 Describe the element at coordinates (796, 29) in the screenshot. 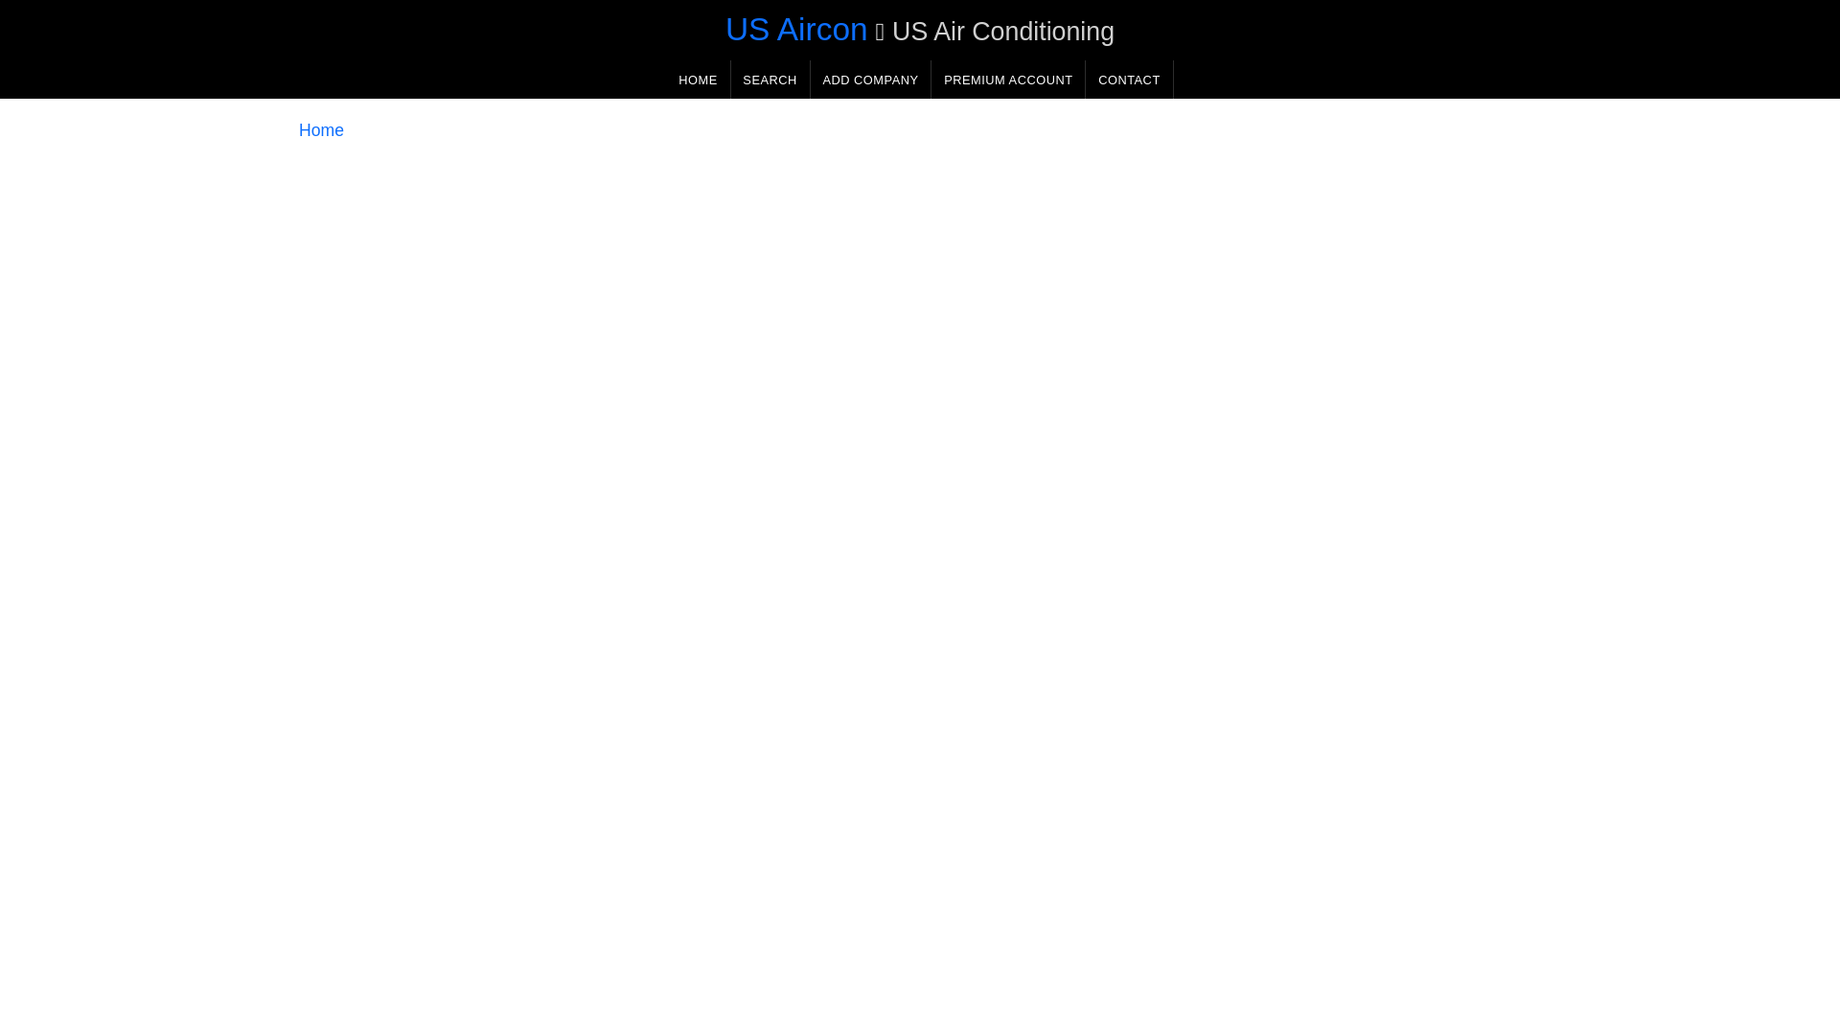

I see `US Aircon` at that location.